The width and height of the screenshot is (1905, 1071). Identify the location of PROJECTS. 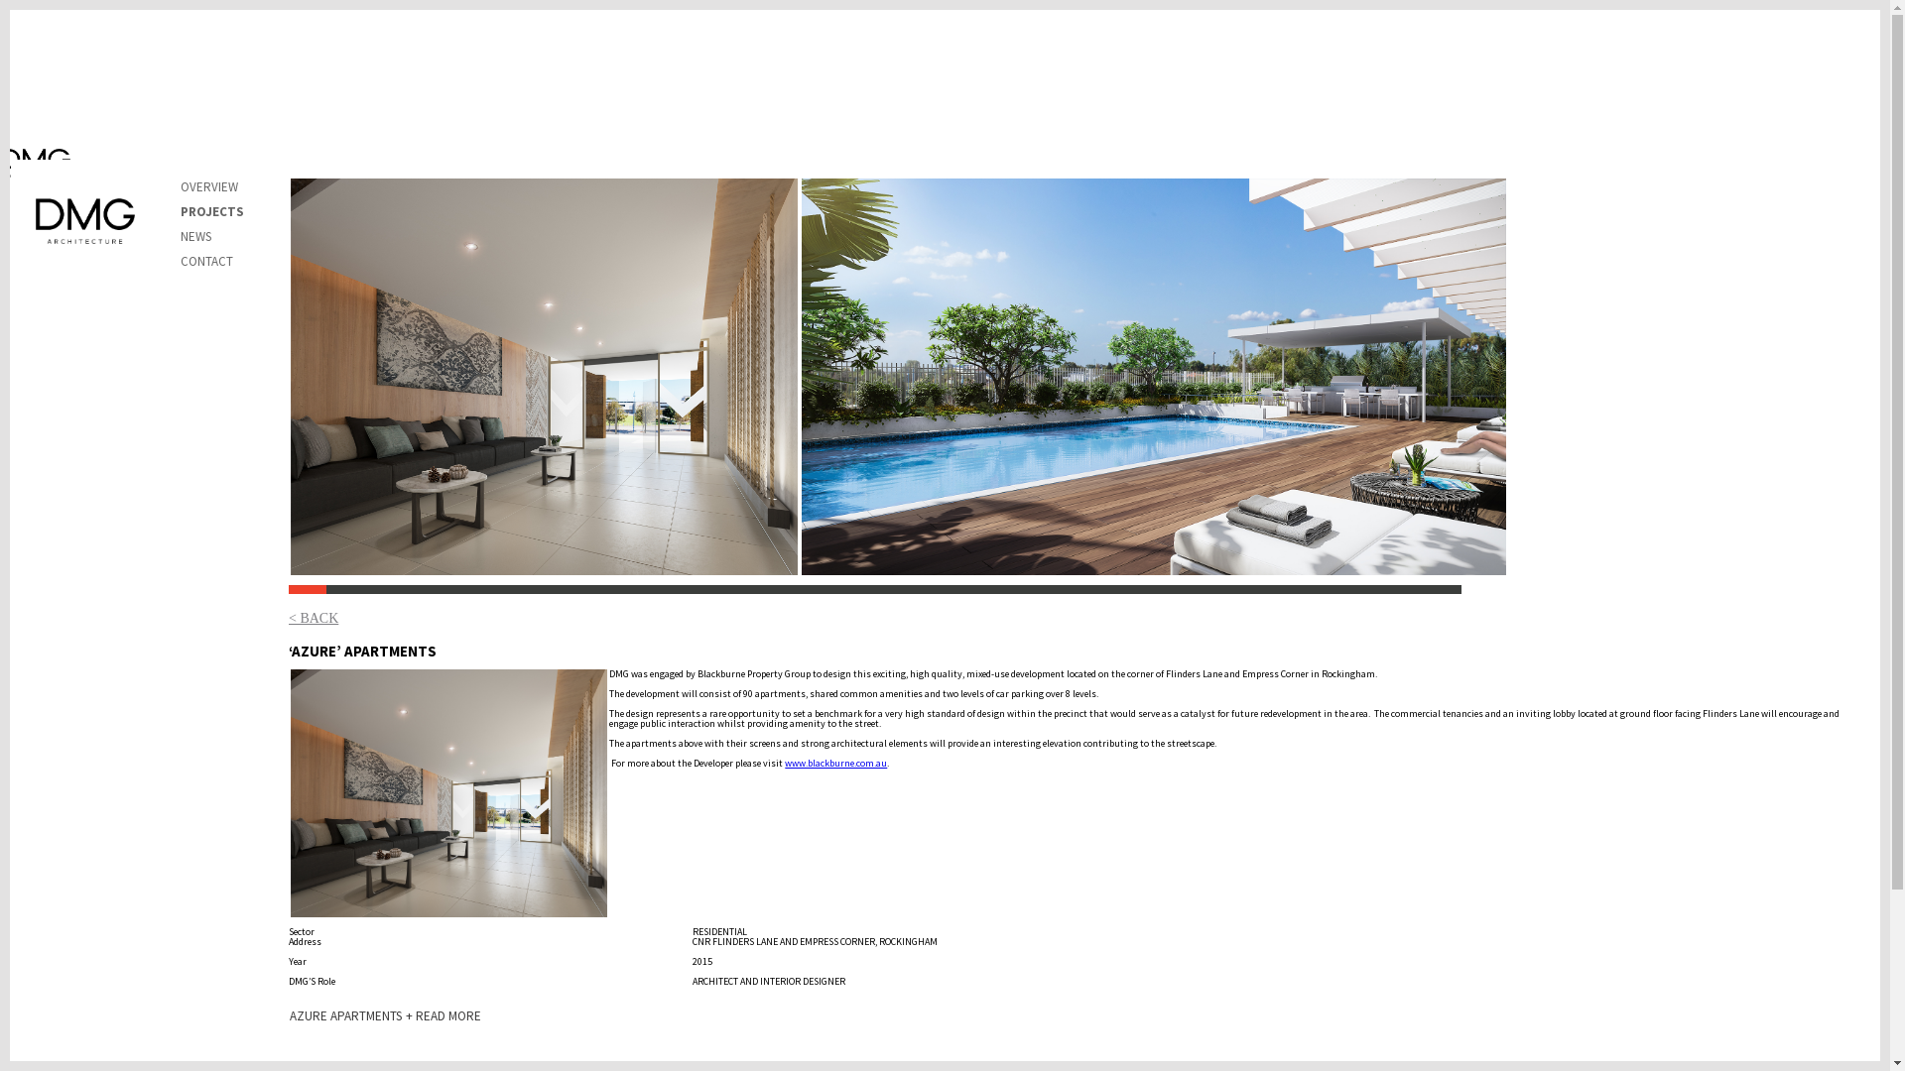
(212, 212).